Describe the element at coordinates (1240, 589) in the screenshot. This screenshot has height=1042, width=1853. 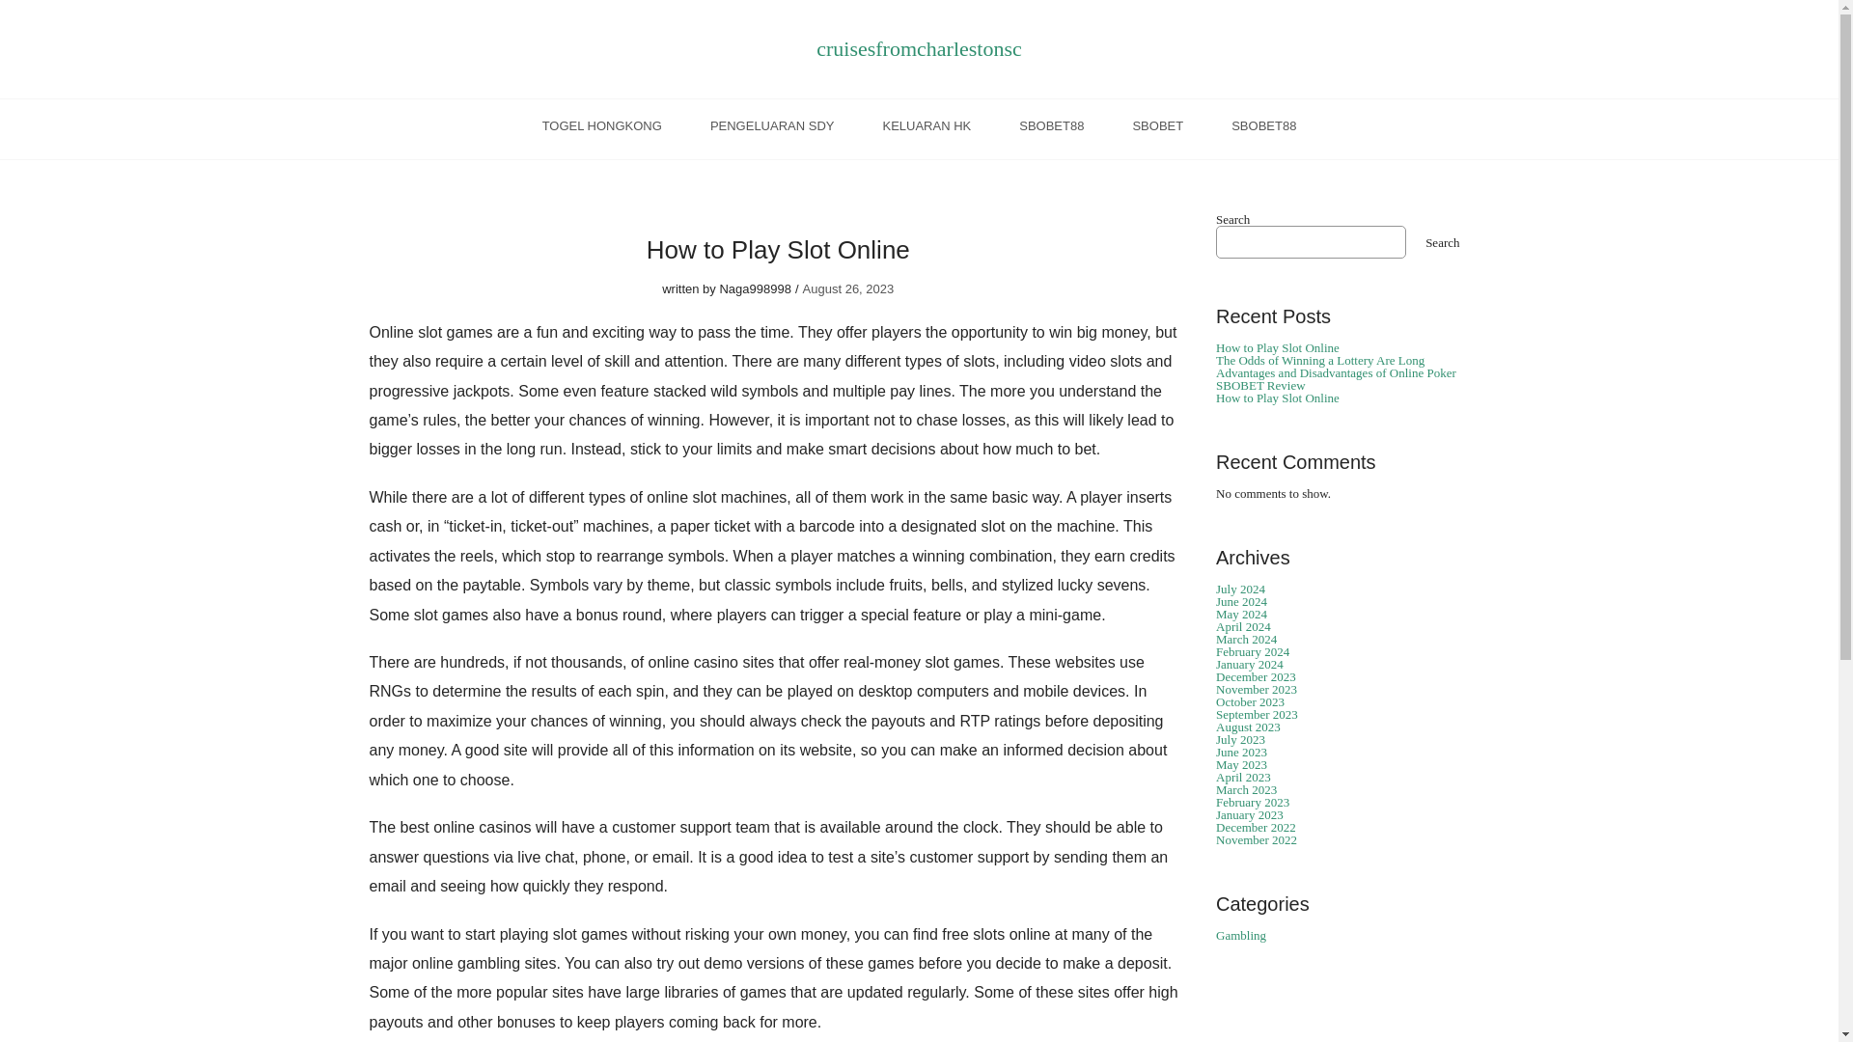
I see `July 2024` at that location.